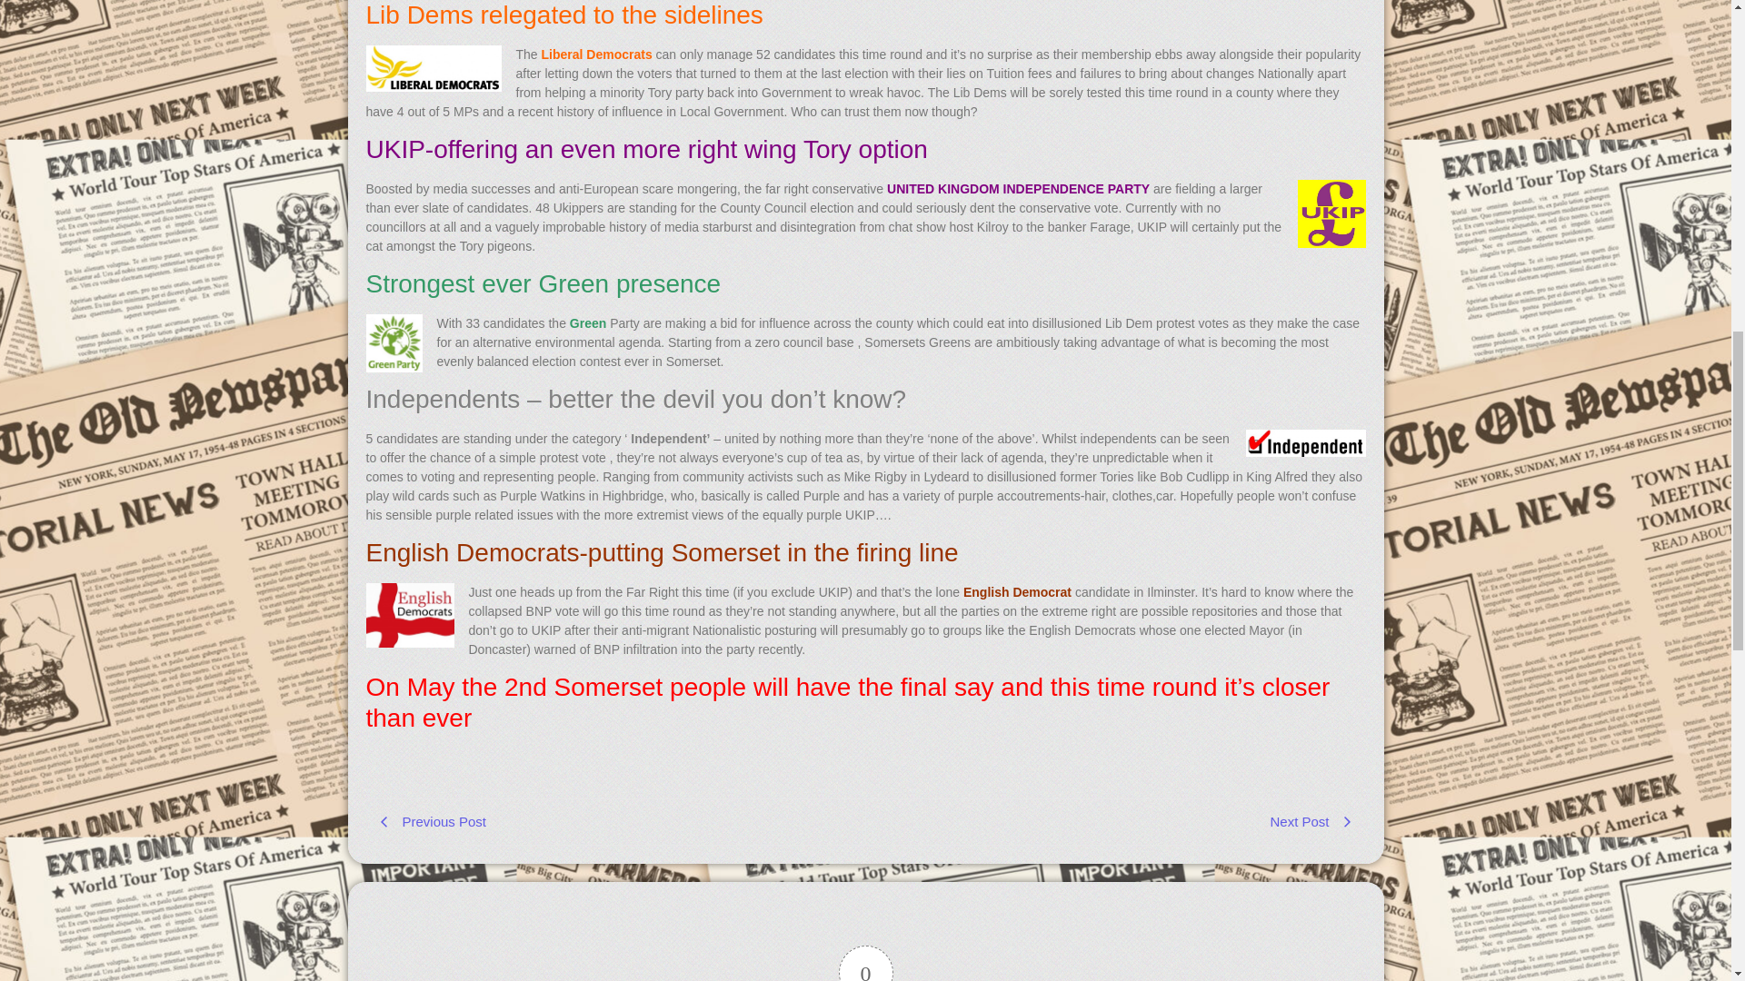  Describe the element at coordinates (614, 821) in the screenshot. I see `Previous Post` at that location.